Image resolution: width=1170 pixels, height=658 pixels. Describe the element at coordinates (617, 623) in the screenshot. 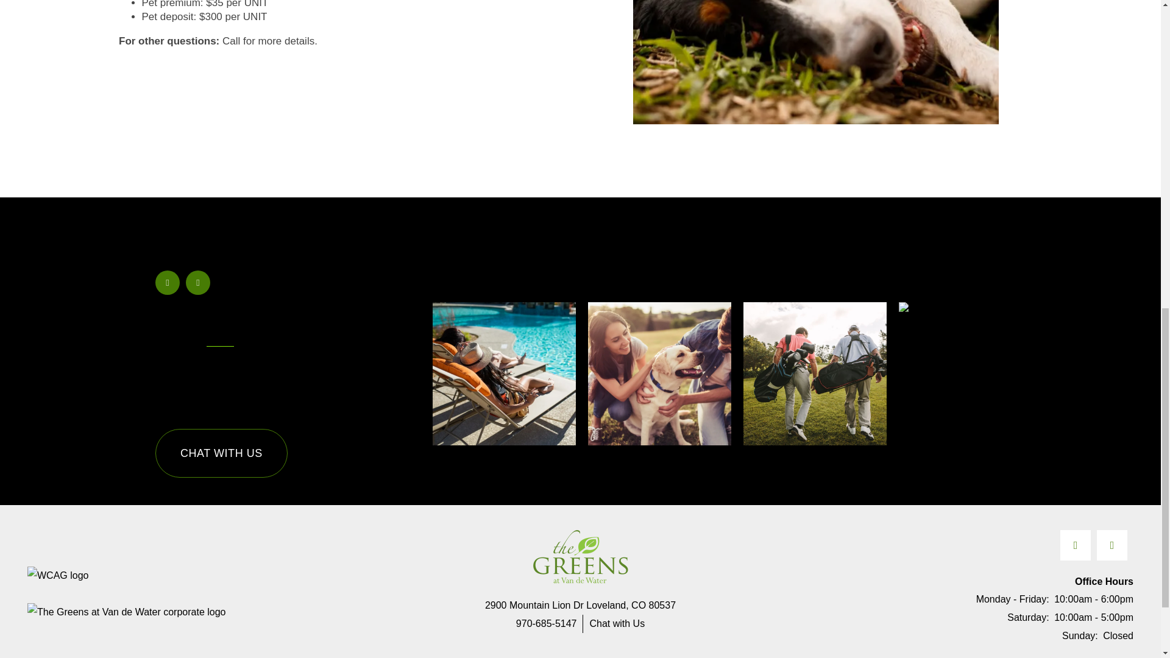

I see `Chat with Us` at that location.